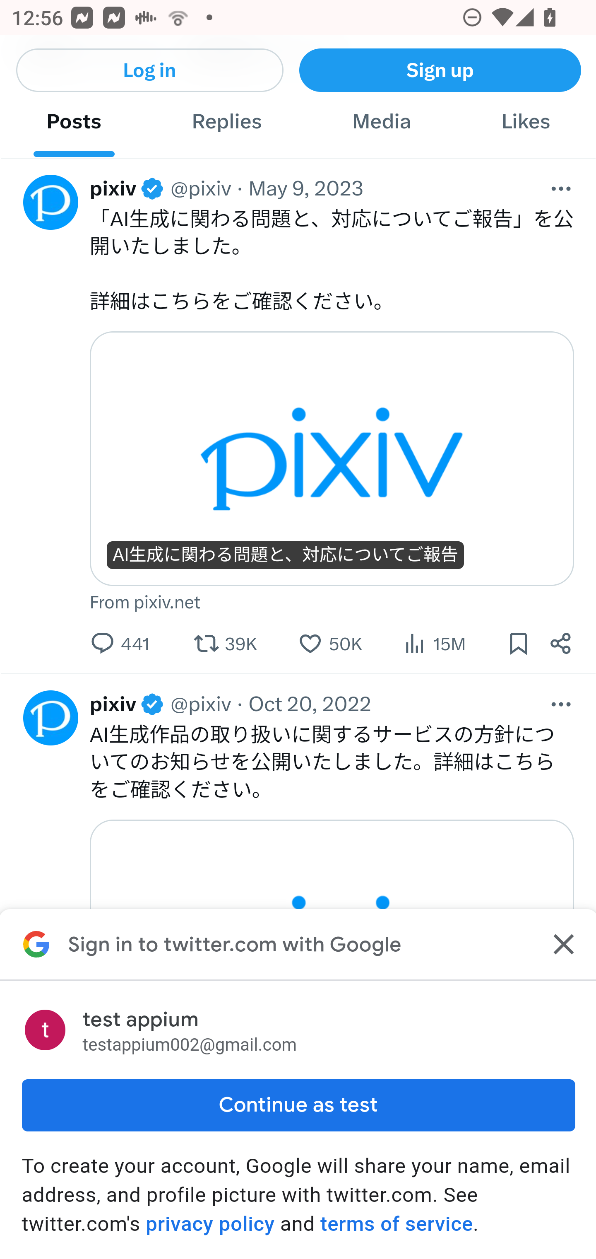 The image size is (596, 1259). Describe the element at coordinates (298, 1105) in the screenshot. I see `Continue as test` at that location.